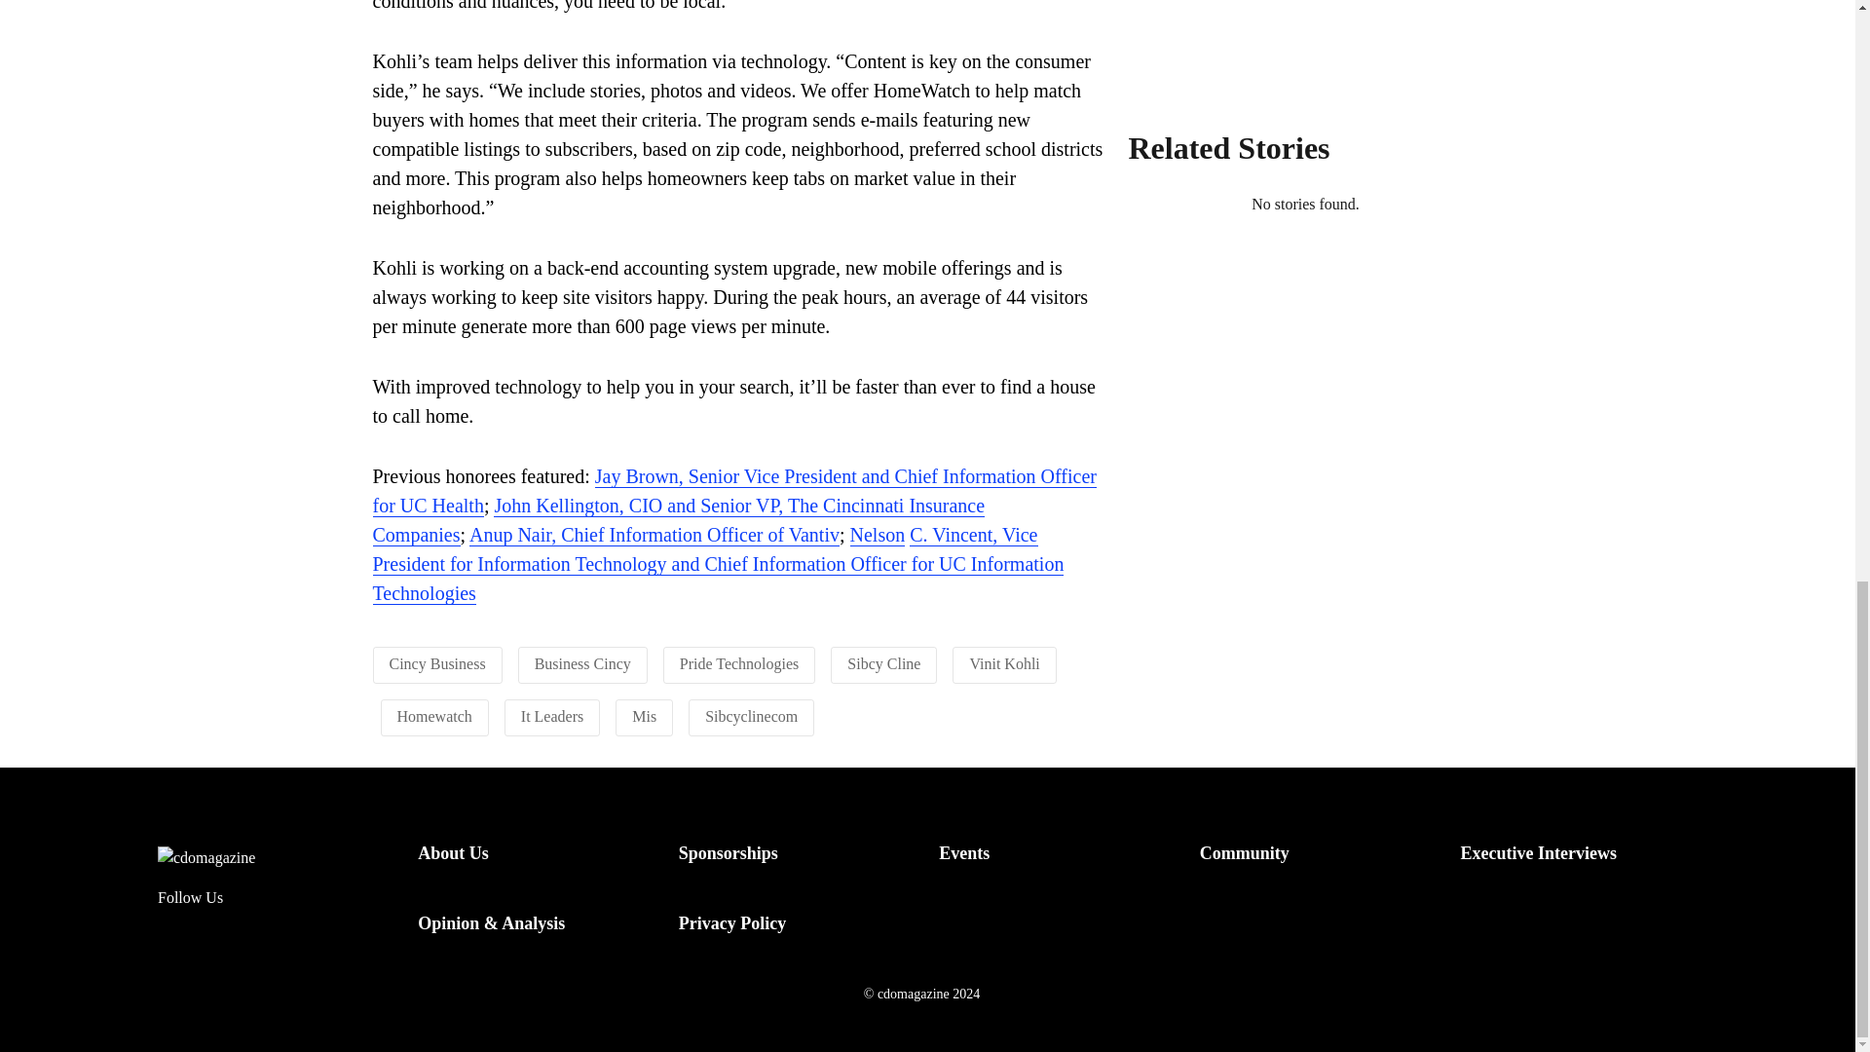 Image resolution: width=1870 pixels, height=1052 pixels. I want to click on Sibcy Cline, so click(882, 663).